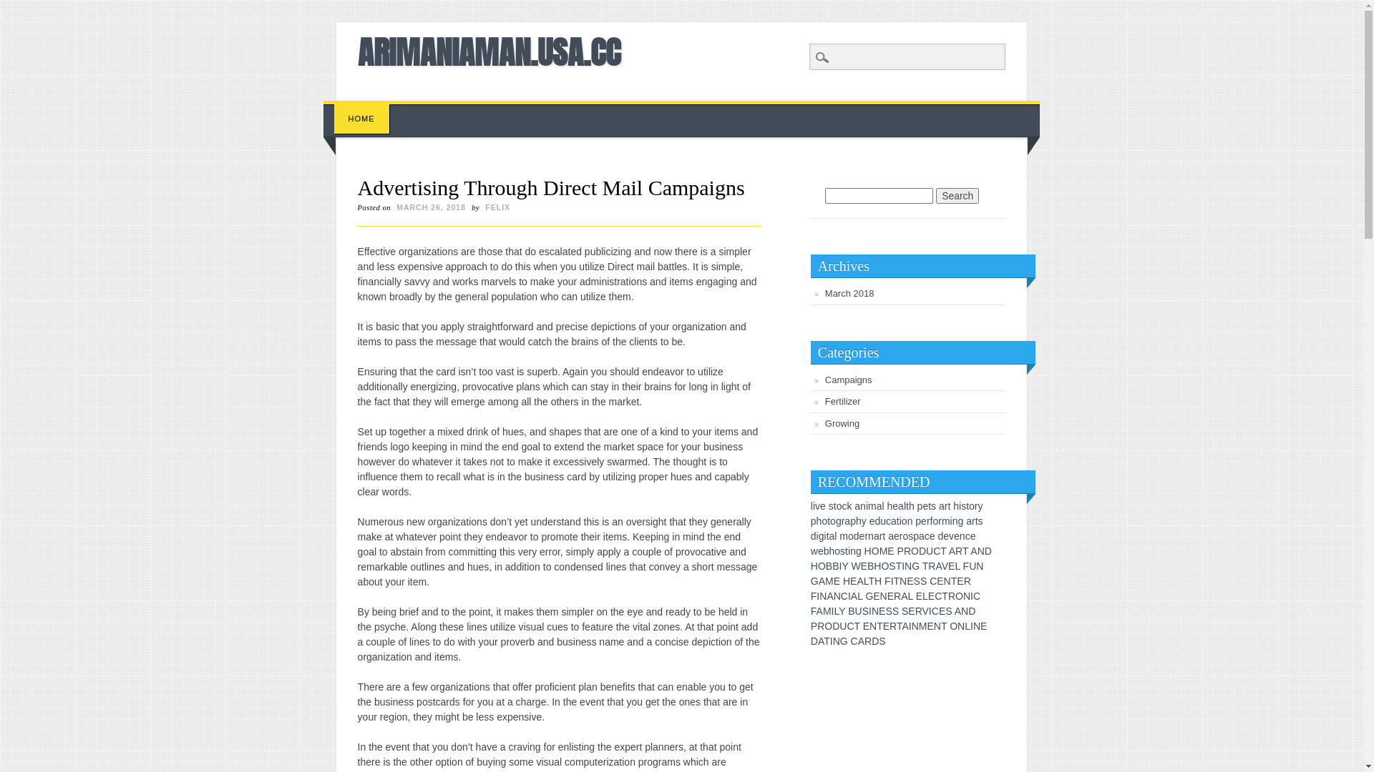  Describe the element at coordinates (849, 380) in the screenshot. I see `Campaigns` at that location.